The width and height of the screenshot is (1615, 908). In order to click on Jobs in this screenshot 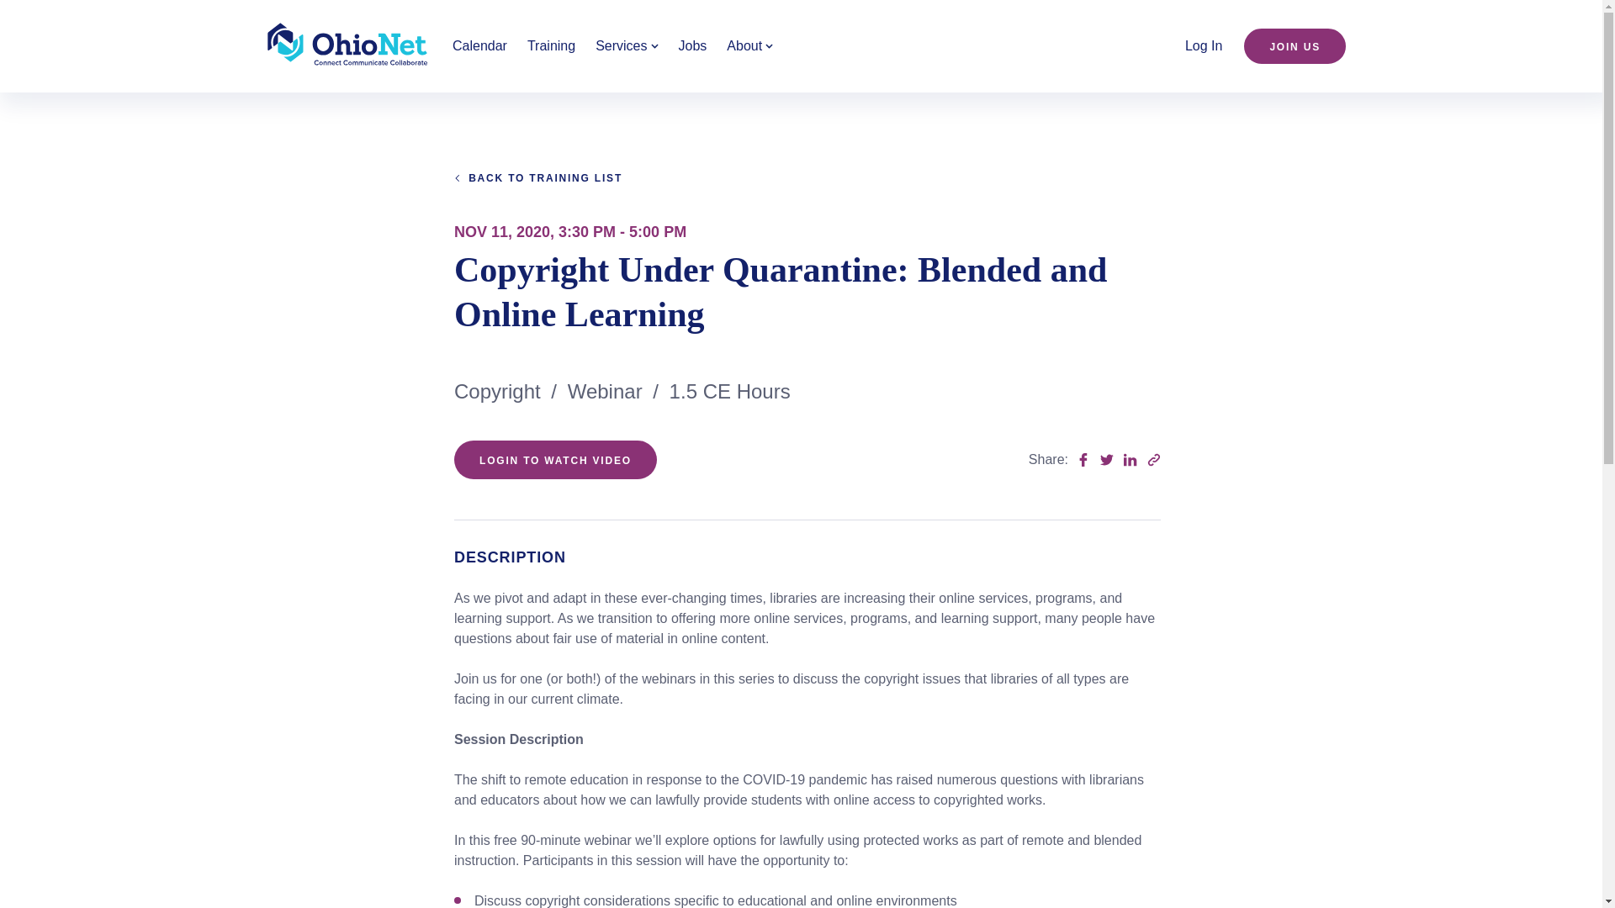, I will do `click(692, 45)`.